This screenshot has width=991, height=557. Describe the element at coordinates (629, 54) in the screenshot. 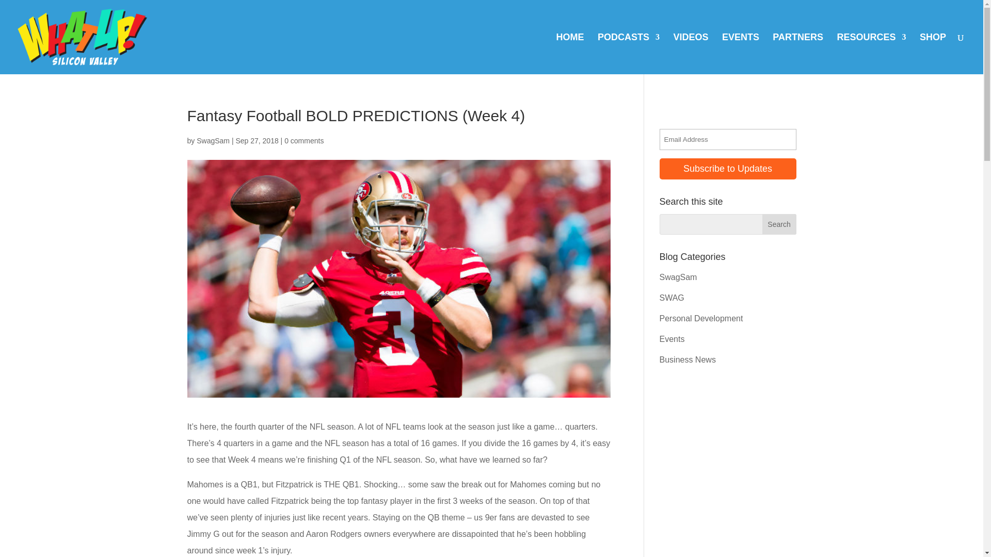

I see `PODCASTS` at that location.